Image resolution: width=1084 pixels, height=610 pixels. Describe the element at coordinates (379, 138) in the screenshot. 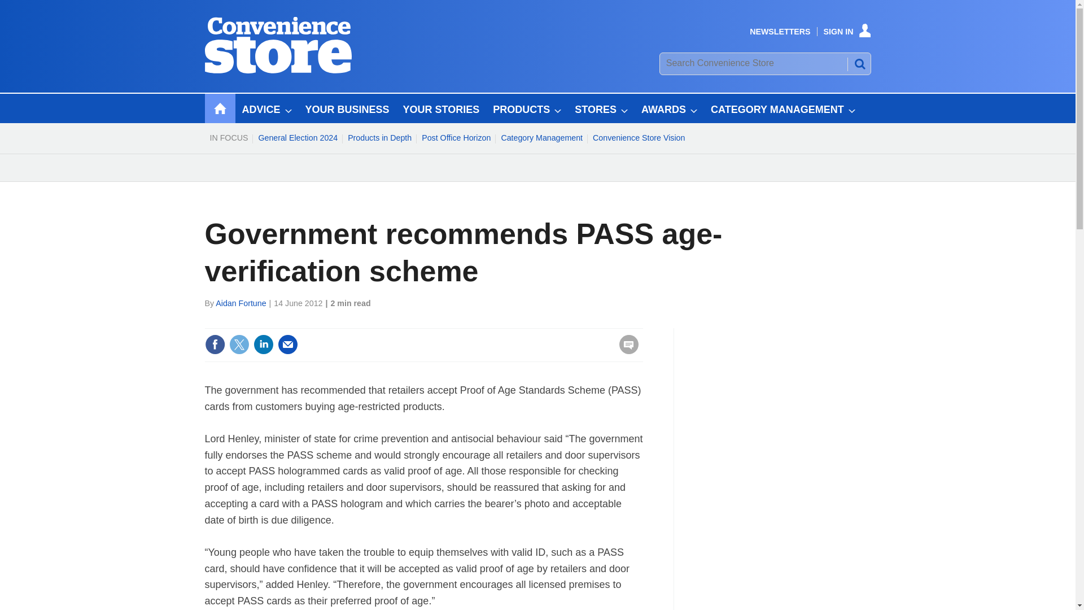

I see `Products in Depth` at that location.